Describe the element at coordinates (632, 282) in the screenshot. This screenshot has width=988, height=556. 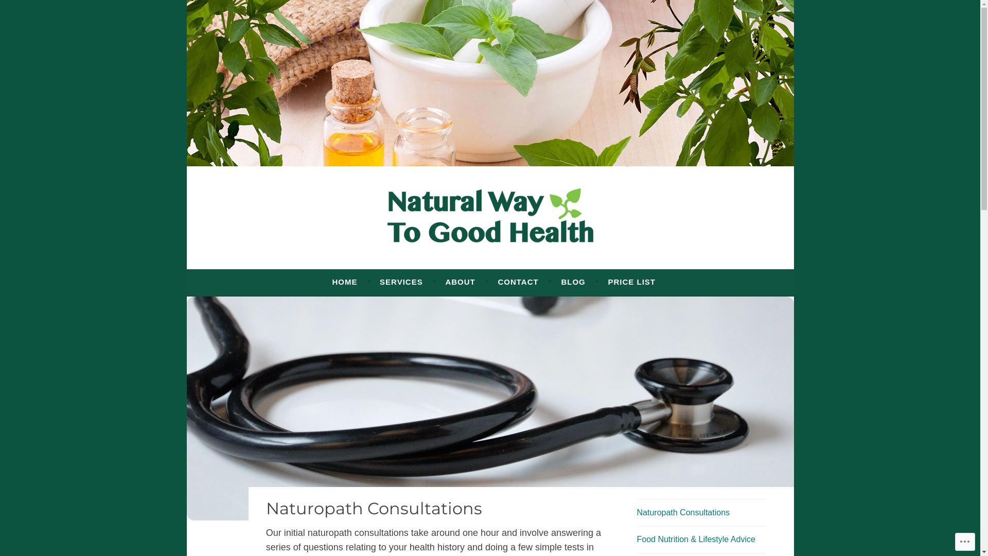
I see `PRICE LIST` at that location.